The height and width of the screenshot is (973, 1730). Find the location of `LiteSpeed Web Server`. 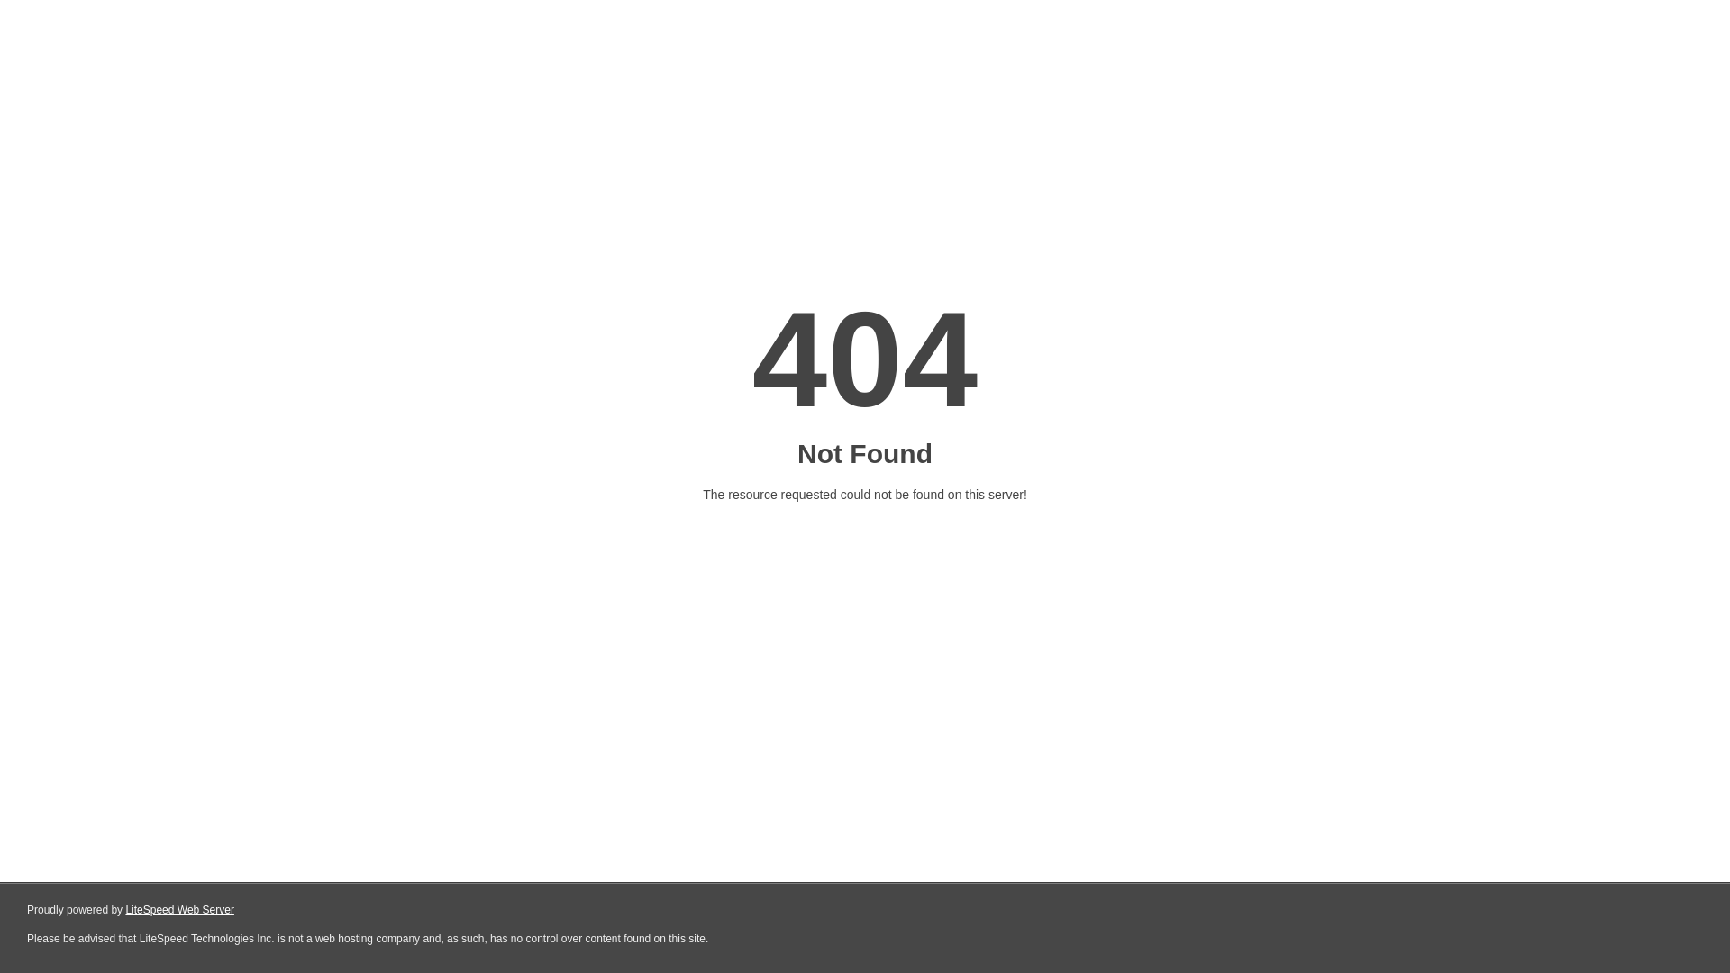

LiteSpeed Web Server is located at coordinates (180, 910).